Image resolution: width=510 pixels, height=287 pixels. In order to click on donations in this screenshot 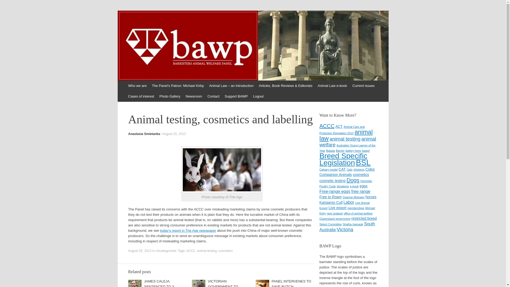, I will do `click(343, 186)`.